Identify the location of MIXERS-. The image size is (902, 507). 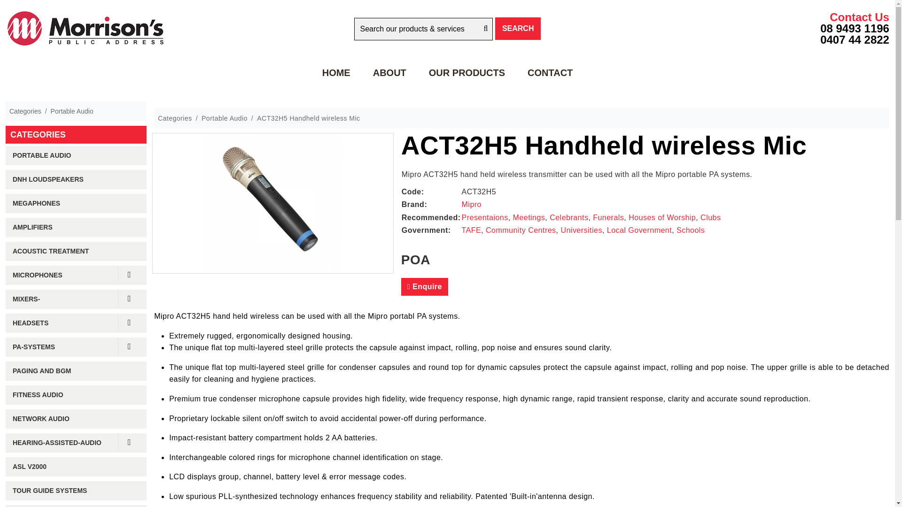
(76, 299).